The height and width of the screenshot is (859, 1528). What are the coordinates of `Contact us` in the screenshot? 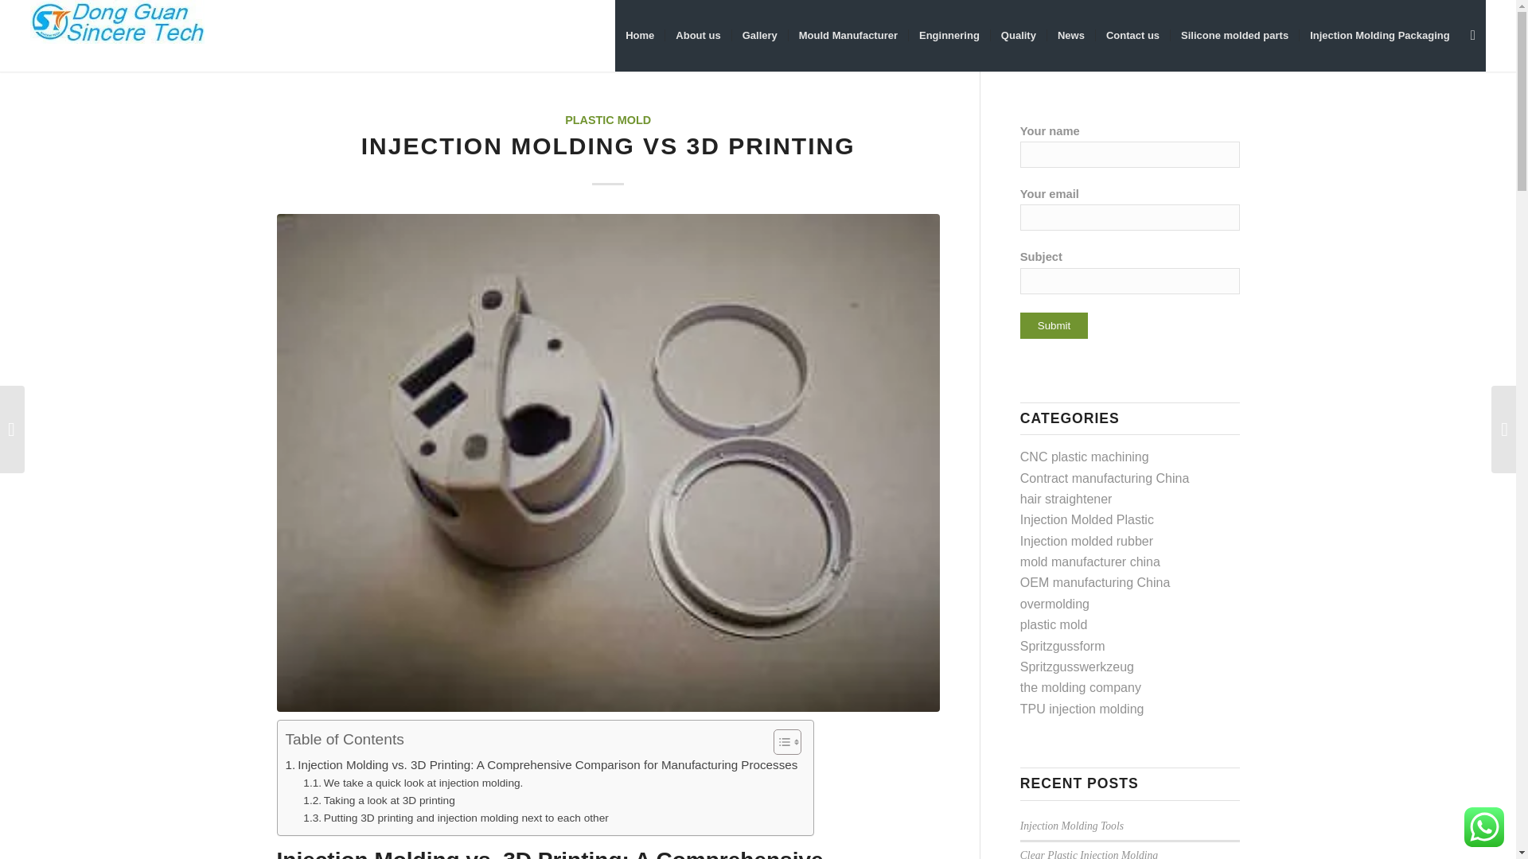 It's located at (1132, 35).